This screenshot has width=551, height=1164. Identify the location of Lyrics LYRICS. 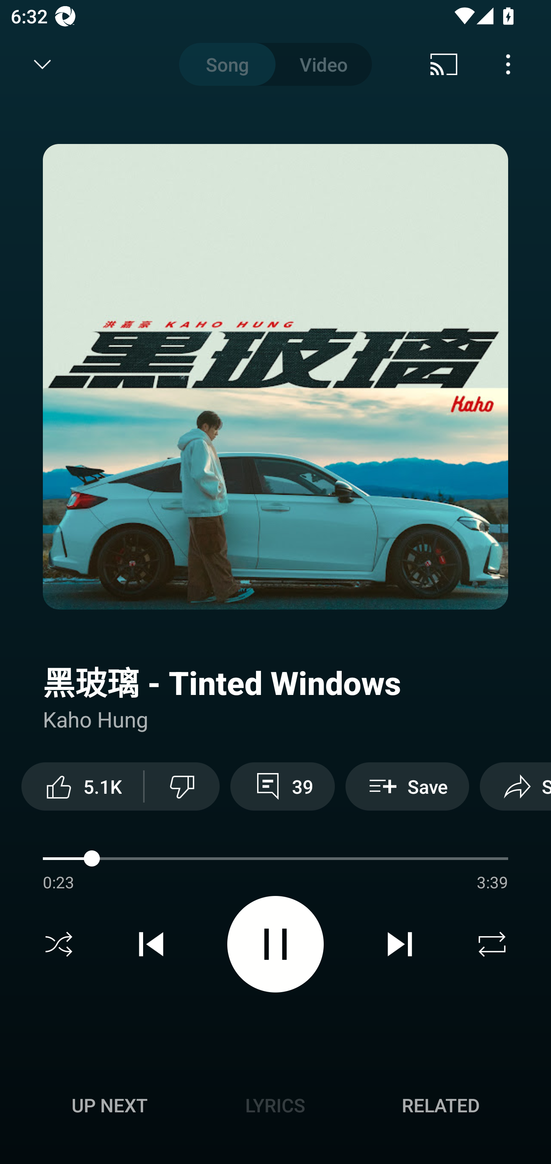
(275, 1105).